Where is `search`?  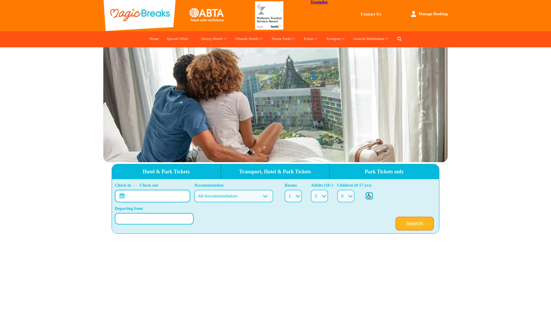 search is located at coordinates (399, 39).